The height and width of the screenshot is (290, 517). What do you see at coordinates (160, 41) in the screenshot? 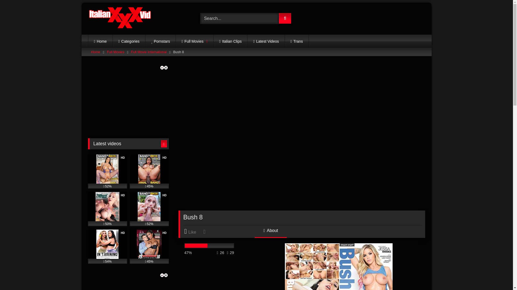
I see `Pornstars` at bounding box center [160, 41].